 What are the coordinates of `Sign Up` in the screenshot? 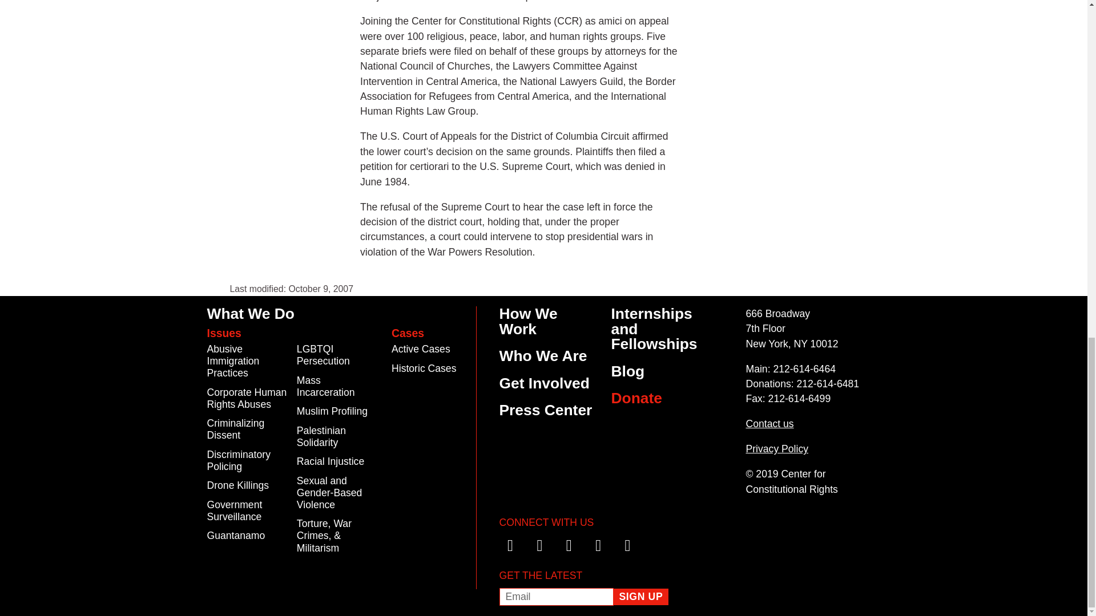 It's located at (640, 597).